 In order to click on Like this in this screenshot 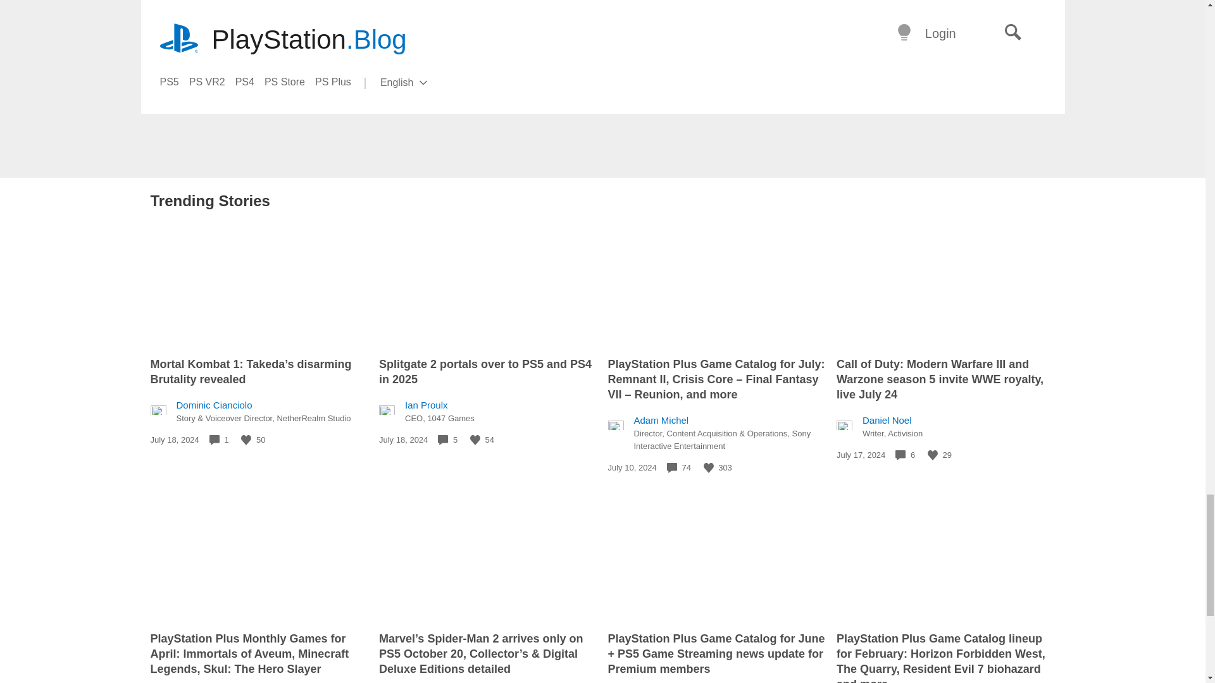, I will do `click(475, 440)`.